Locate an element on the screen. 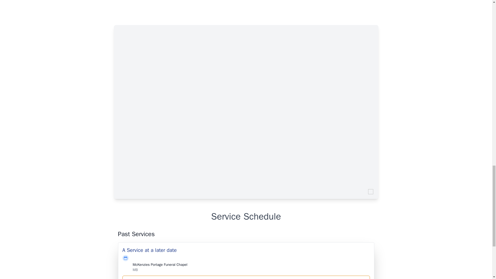  Send Flowers is located at coordinates (246, 277).